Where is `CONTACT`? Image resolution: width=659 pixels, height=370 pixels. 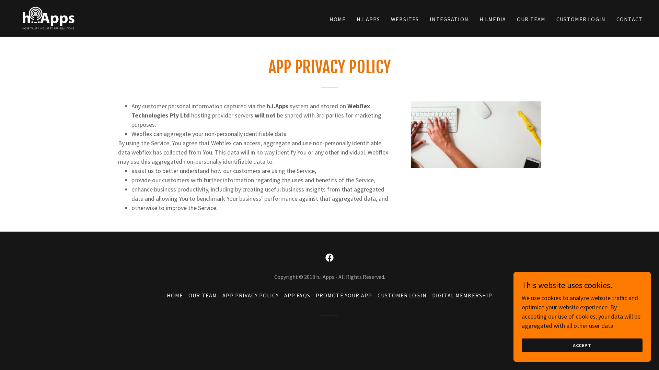
CONTACT is located at coordinates (629, 19).